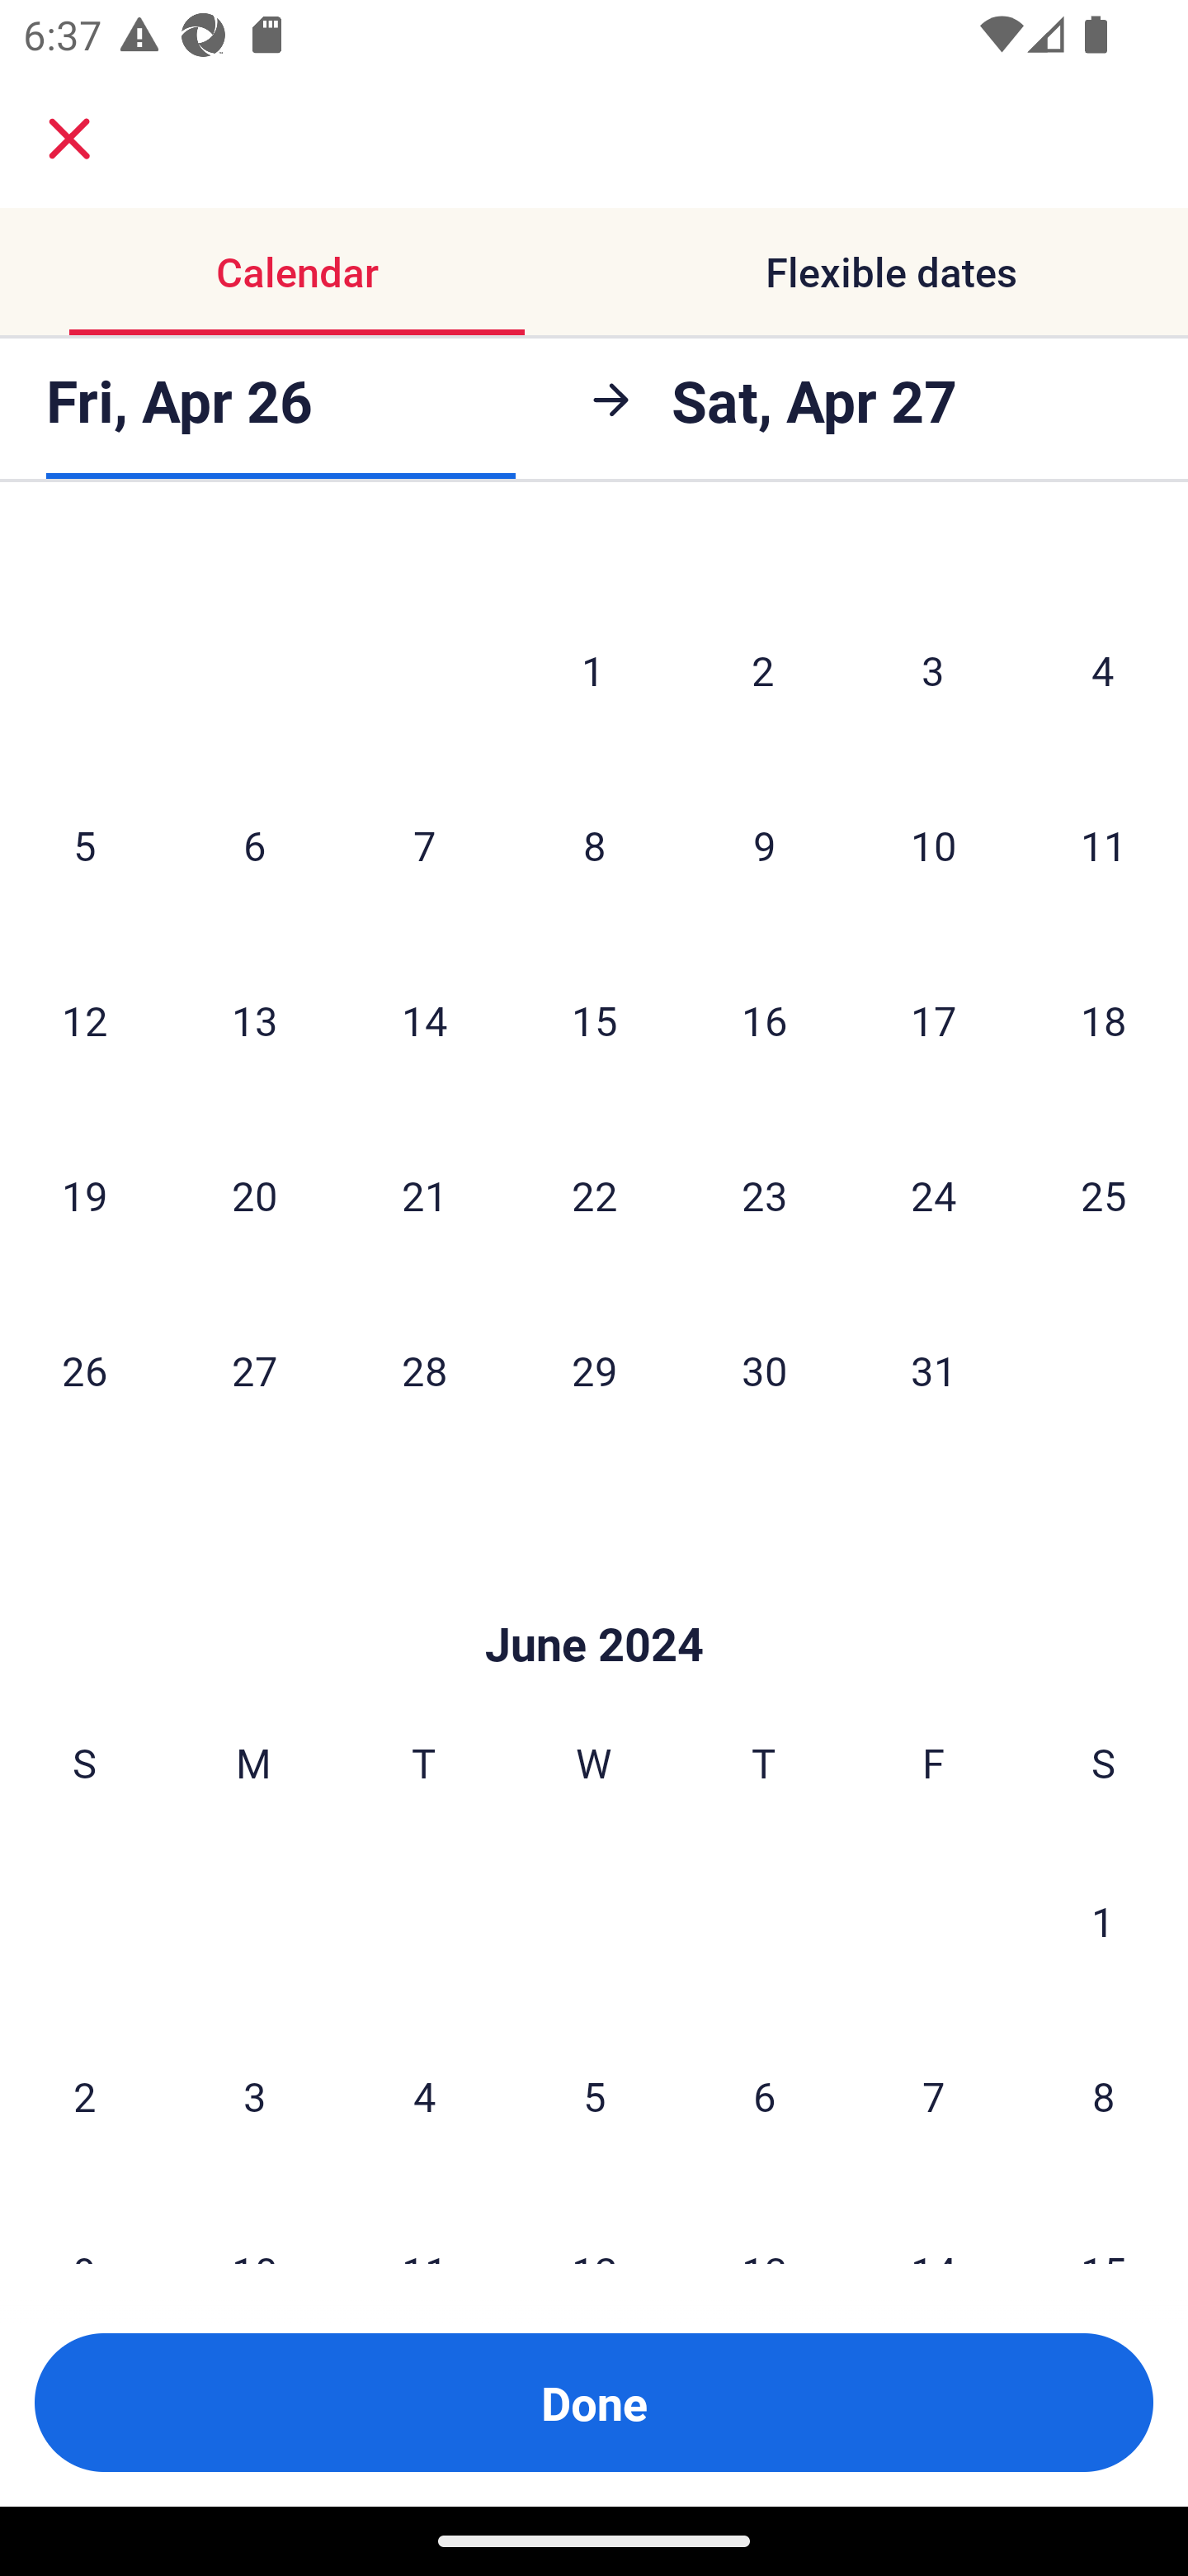 This screenshot has width=1188, height=2576. What do you see at coordinates (84, 1020) in the screenshot?
I see `12 Sunday, May 12, 2024` at bounding box center [84, 1020].